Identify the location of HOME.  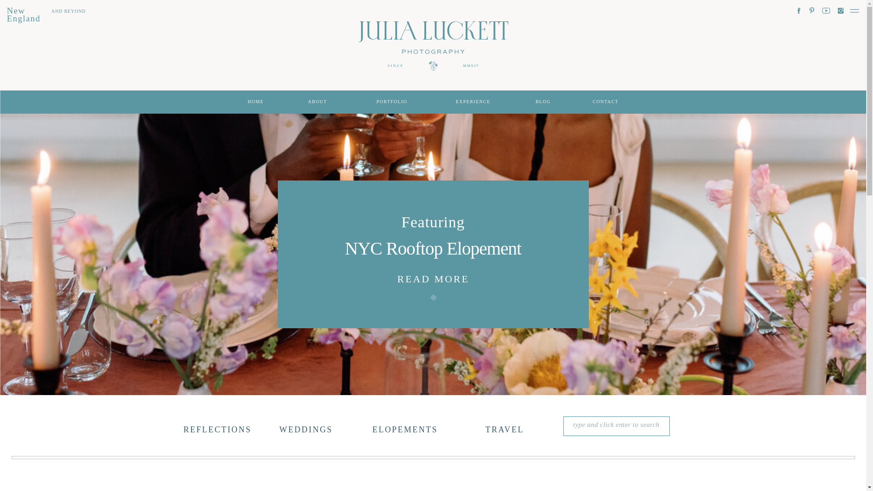
(256, 102).